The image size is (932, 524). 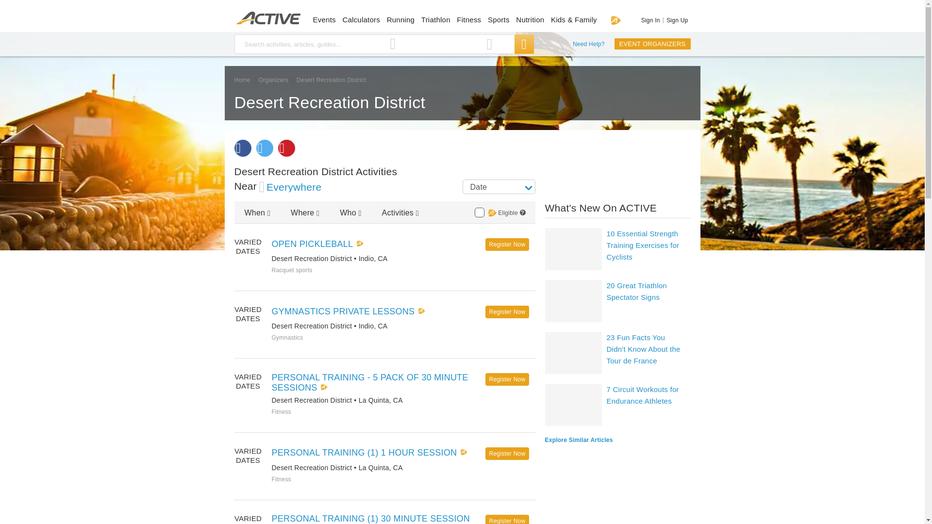 I want to click on Go Premium, so click(x=616, y=20).